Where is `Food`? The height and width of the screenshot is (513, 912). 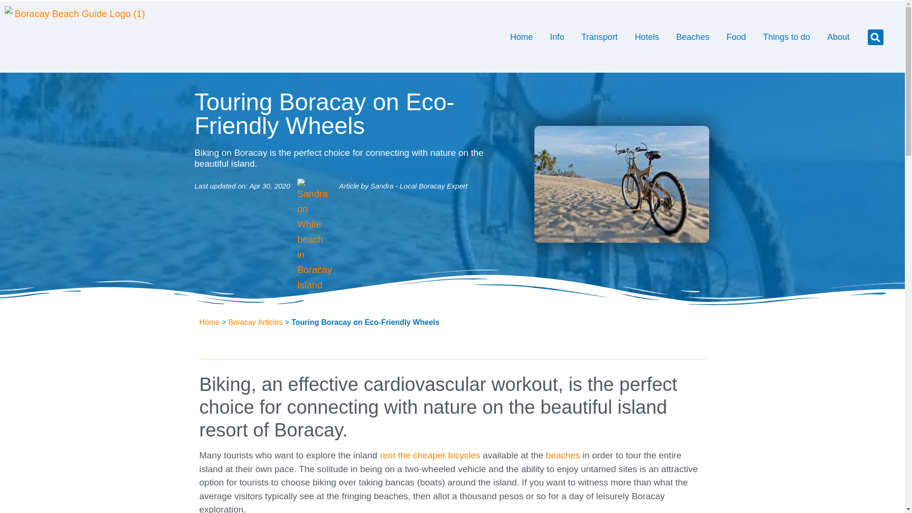
Food is located at coordinates (736, 37).